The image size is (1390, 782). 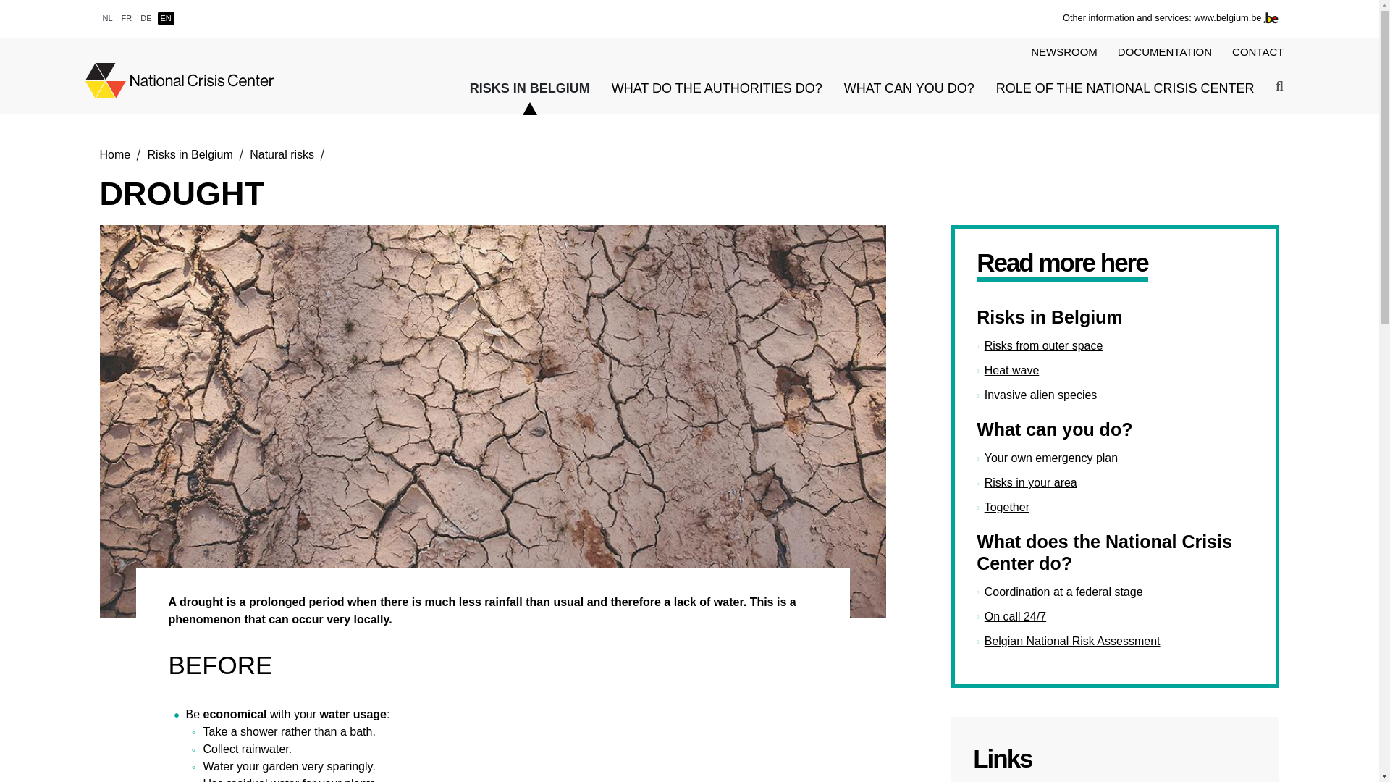 What do you see at coordinates (1064, 52) in the screenshot?
I see `NEWSROOM` at bounding box center [1064, 52].